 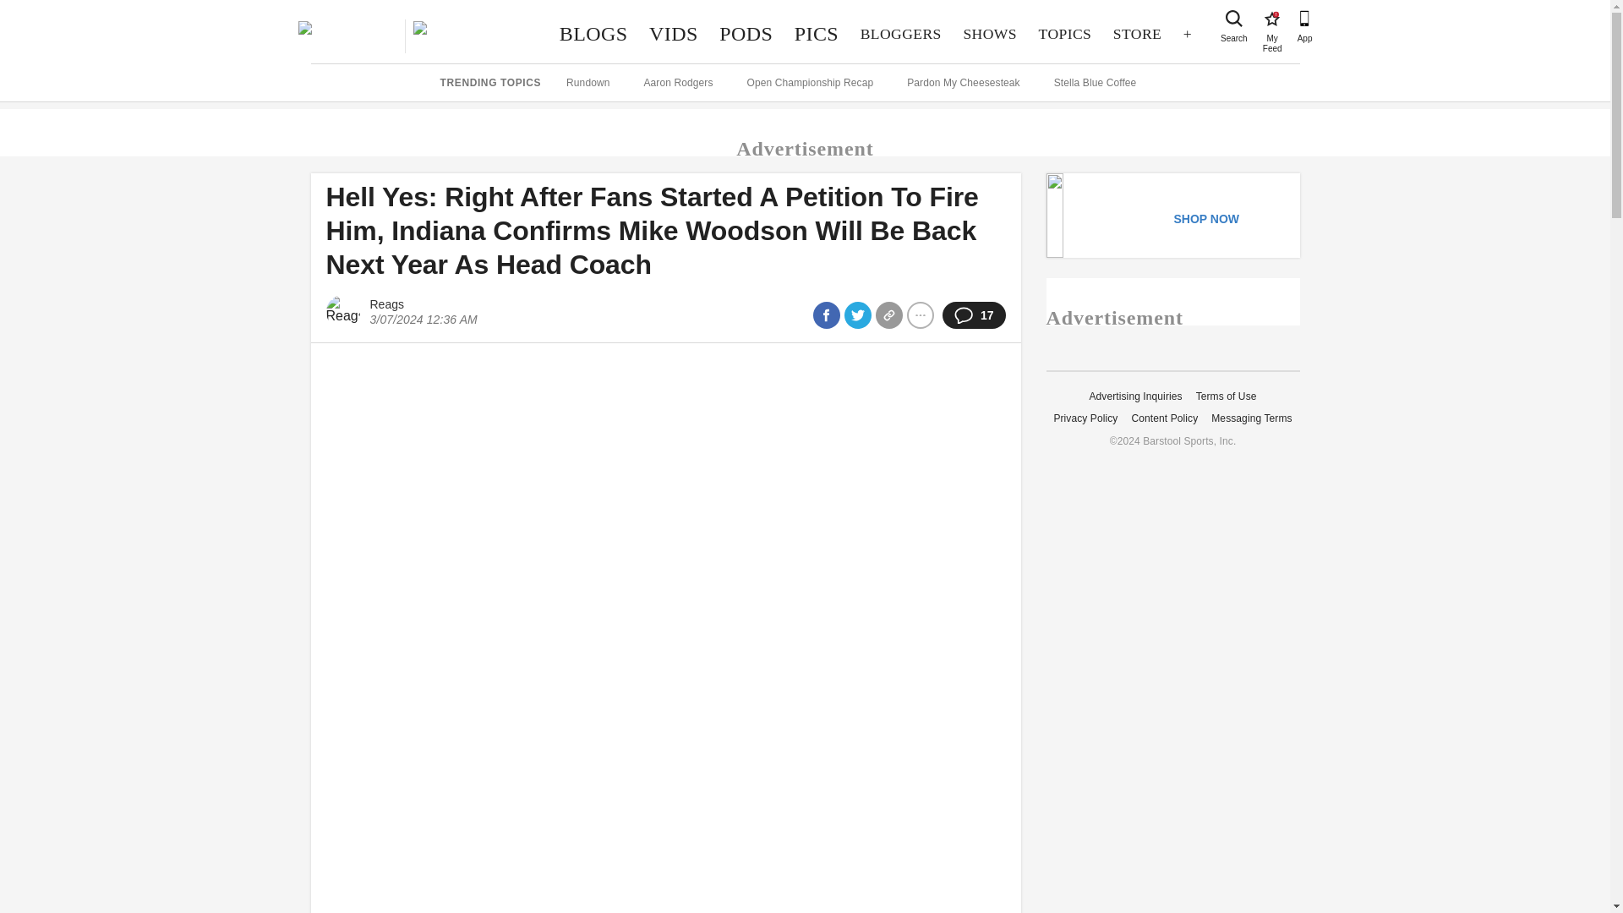 What do you see at coordinates (817, 34) in the screenshot?
I see `PICS` at bounding box center [817, 34].